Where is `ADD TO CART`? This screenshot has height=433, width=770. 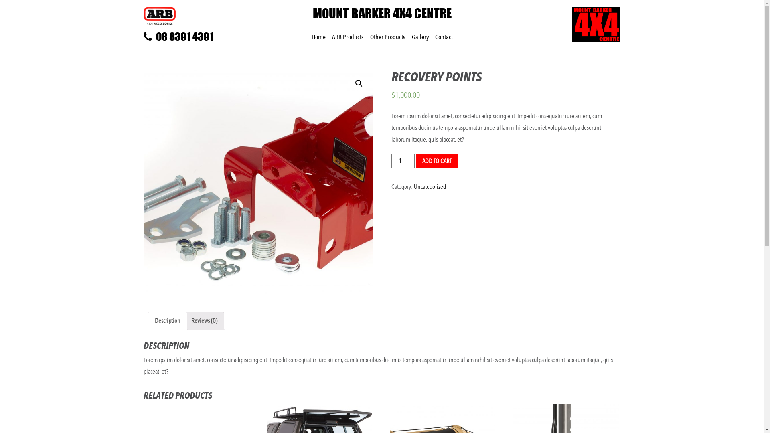 ADD TO CART is located at coordinates (437, 161).